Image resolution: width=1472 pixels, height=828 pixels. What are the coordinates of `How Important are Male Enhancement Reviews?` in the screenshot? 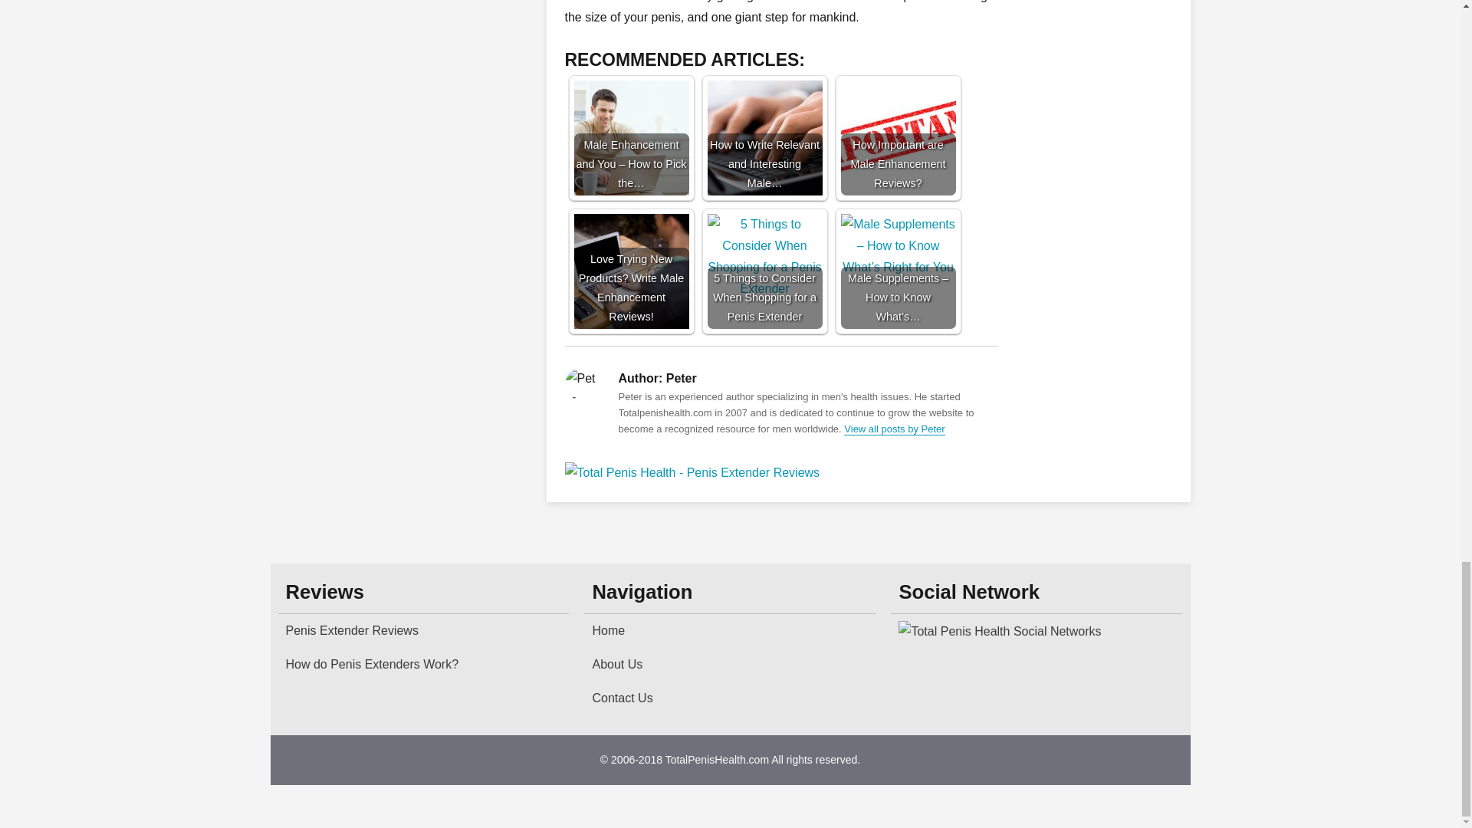 It's located at (898, 137).